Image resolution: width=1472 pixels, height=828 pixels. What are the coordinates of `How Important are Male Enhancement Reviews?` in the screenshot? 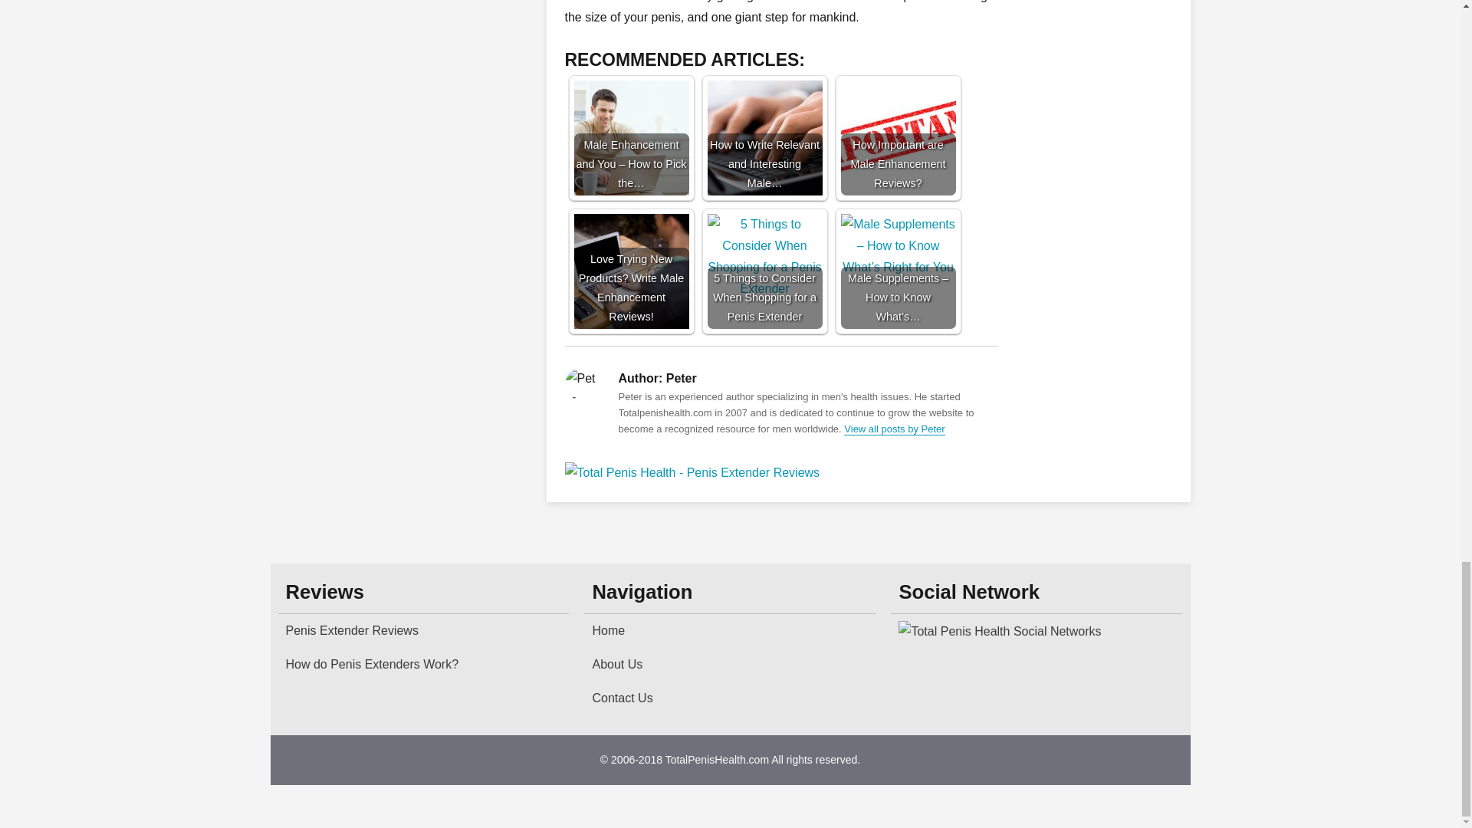 It's located at (898, 137).